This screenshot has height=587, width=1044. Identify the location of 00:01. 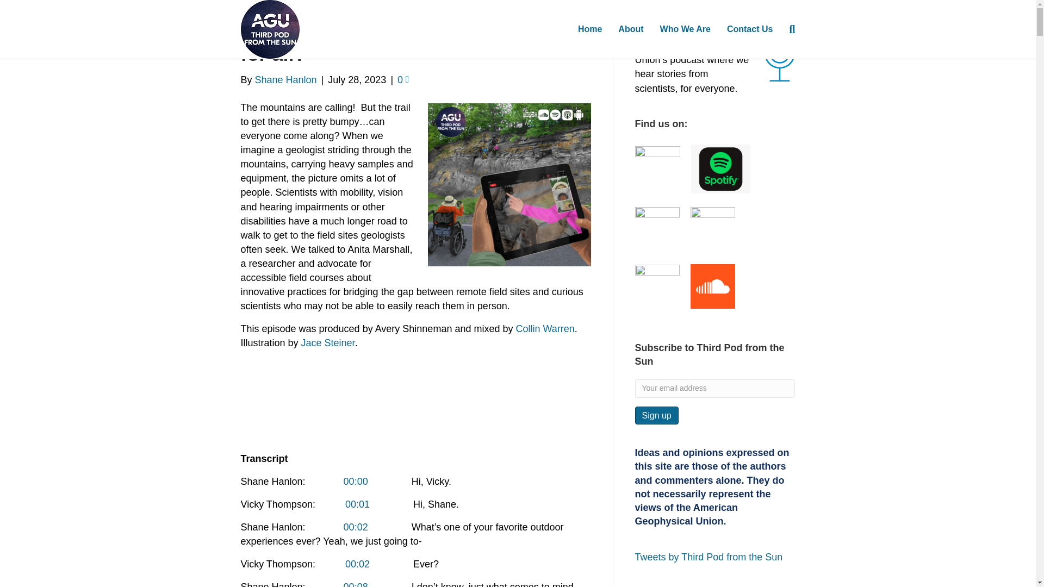
(357, 504).